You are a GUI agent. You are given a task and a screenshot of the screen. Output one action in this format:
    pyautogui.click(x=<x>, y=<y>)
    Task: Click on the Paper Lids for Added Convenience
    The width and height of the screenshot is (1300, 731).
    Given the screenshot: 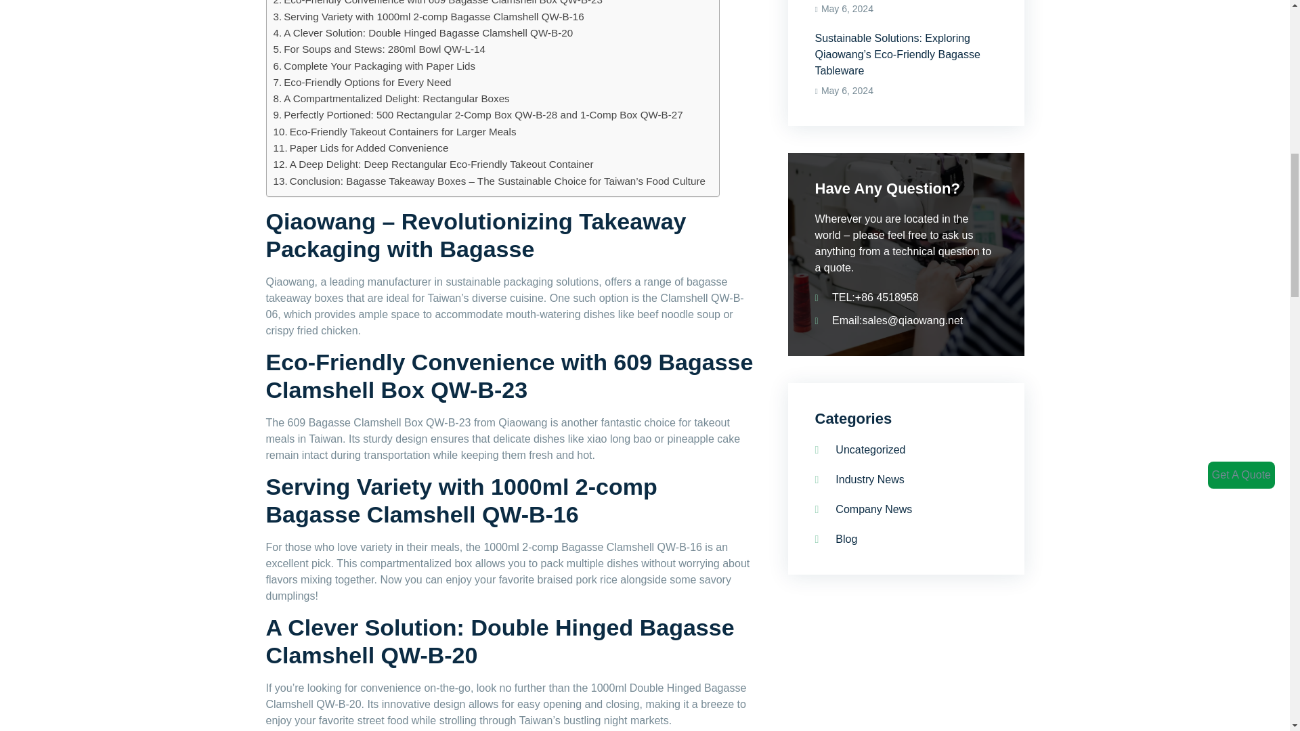 What is the action you would take?
    pyautogui.click(x=360, y=148)
    